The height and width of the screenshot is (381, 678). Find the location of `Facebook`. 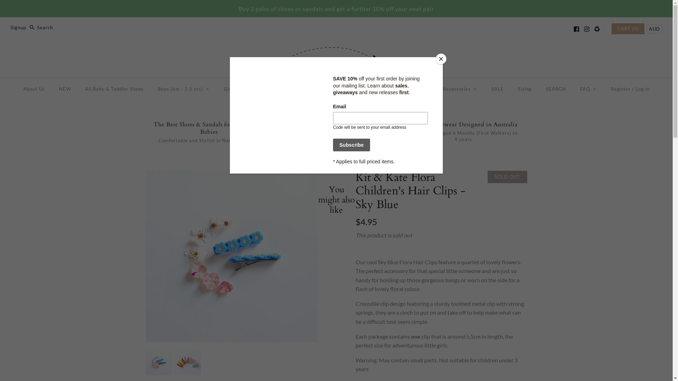

Facebook is located at coordinates (576, 29).